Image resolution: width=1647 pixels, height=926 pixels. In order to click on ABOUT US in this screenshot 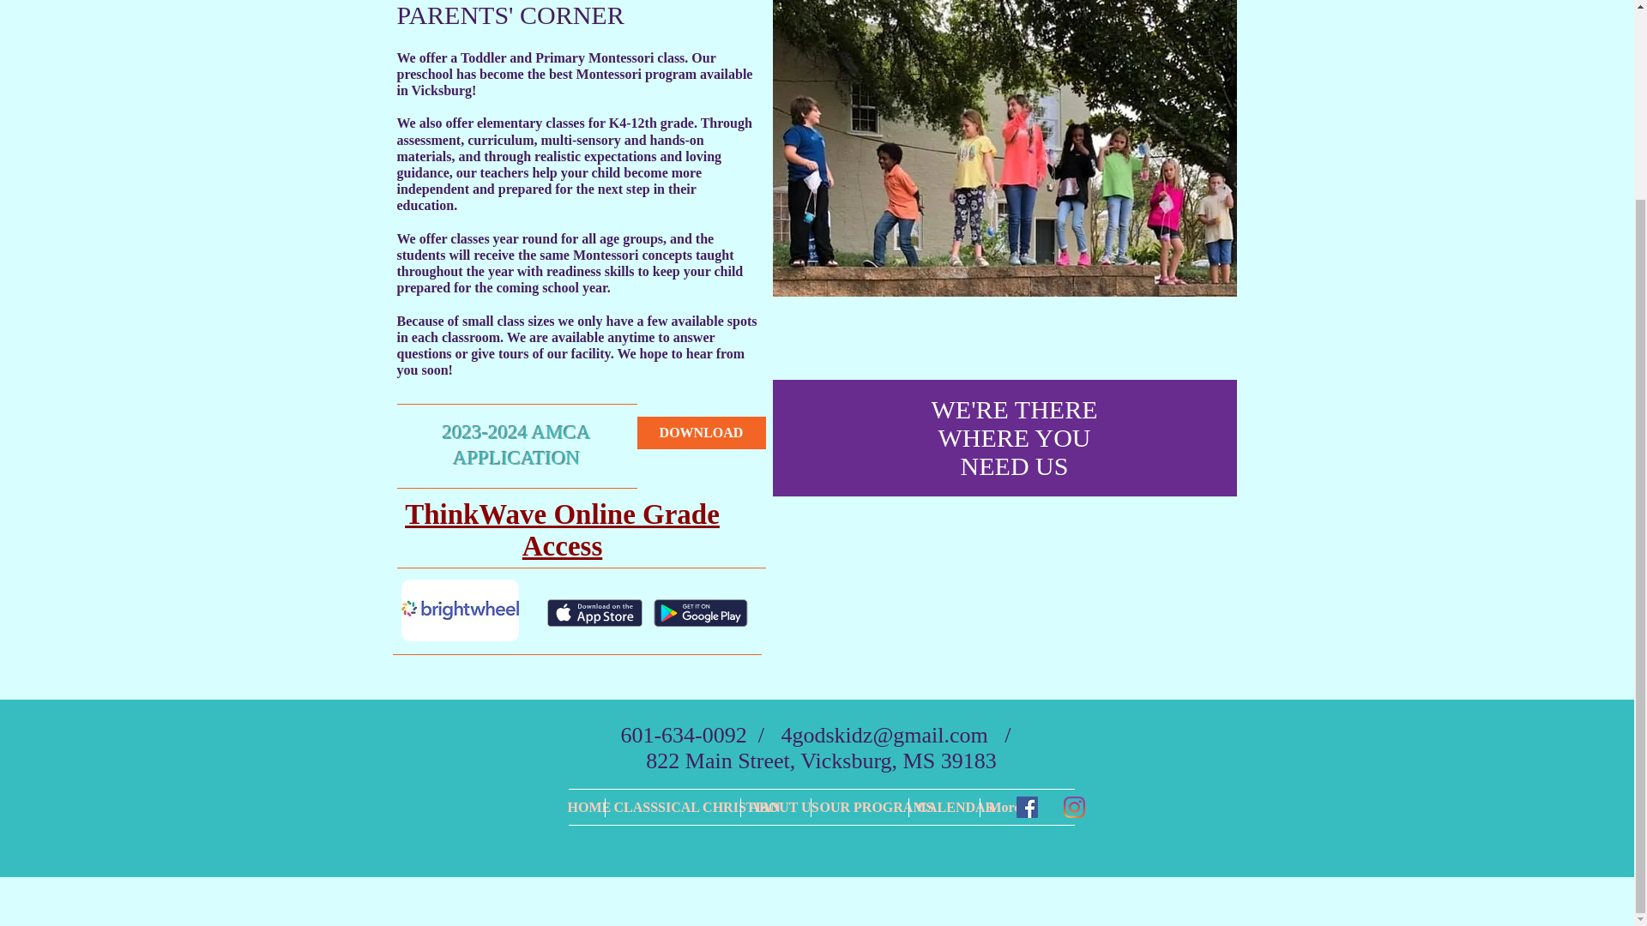, I will do `click(775, 807)`.